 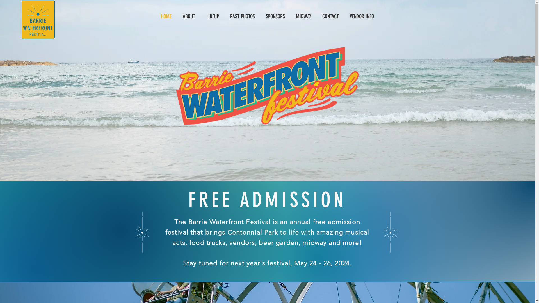 What do you see at coordinates (38, 35) in the screenshot?
I see `FESTIVAL` at bounding box center [38, 35].